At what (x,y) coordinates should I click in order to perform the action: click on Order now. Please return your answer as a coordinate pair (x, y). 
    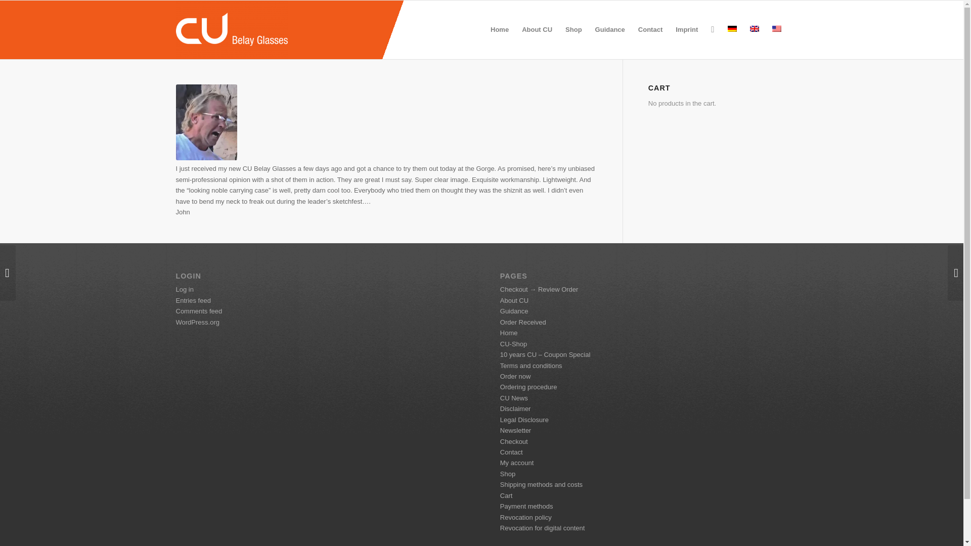
    Looking at the image, I should click on (515, 376).